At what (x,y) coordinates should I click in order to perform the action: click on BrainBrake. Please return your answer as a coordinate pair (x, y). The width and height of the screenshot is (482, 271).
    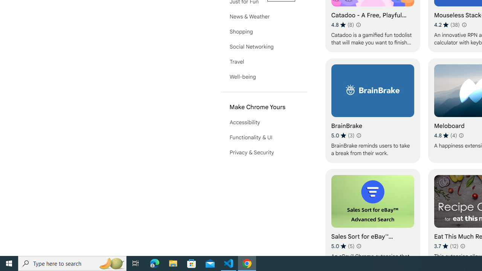
    Looking at the image, I should click on (372, 110).